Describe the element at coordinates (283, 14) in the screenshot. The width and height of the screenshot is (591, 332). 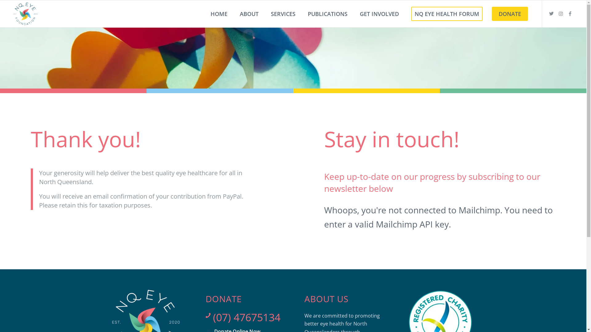
I see `SERVICES` at that location.